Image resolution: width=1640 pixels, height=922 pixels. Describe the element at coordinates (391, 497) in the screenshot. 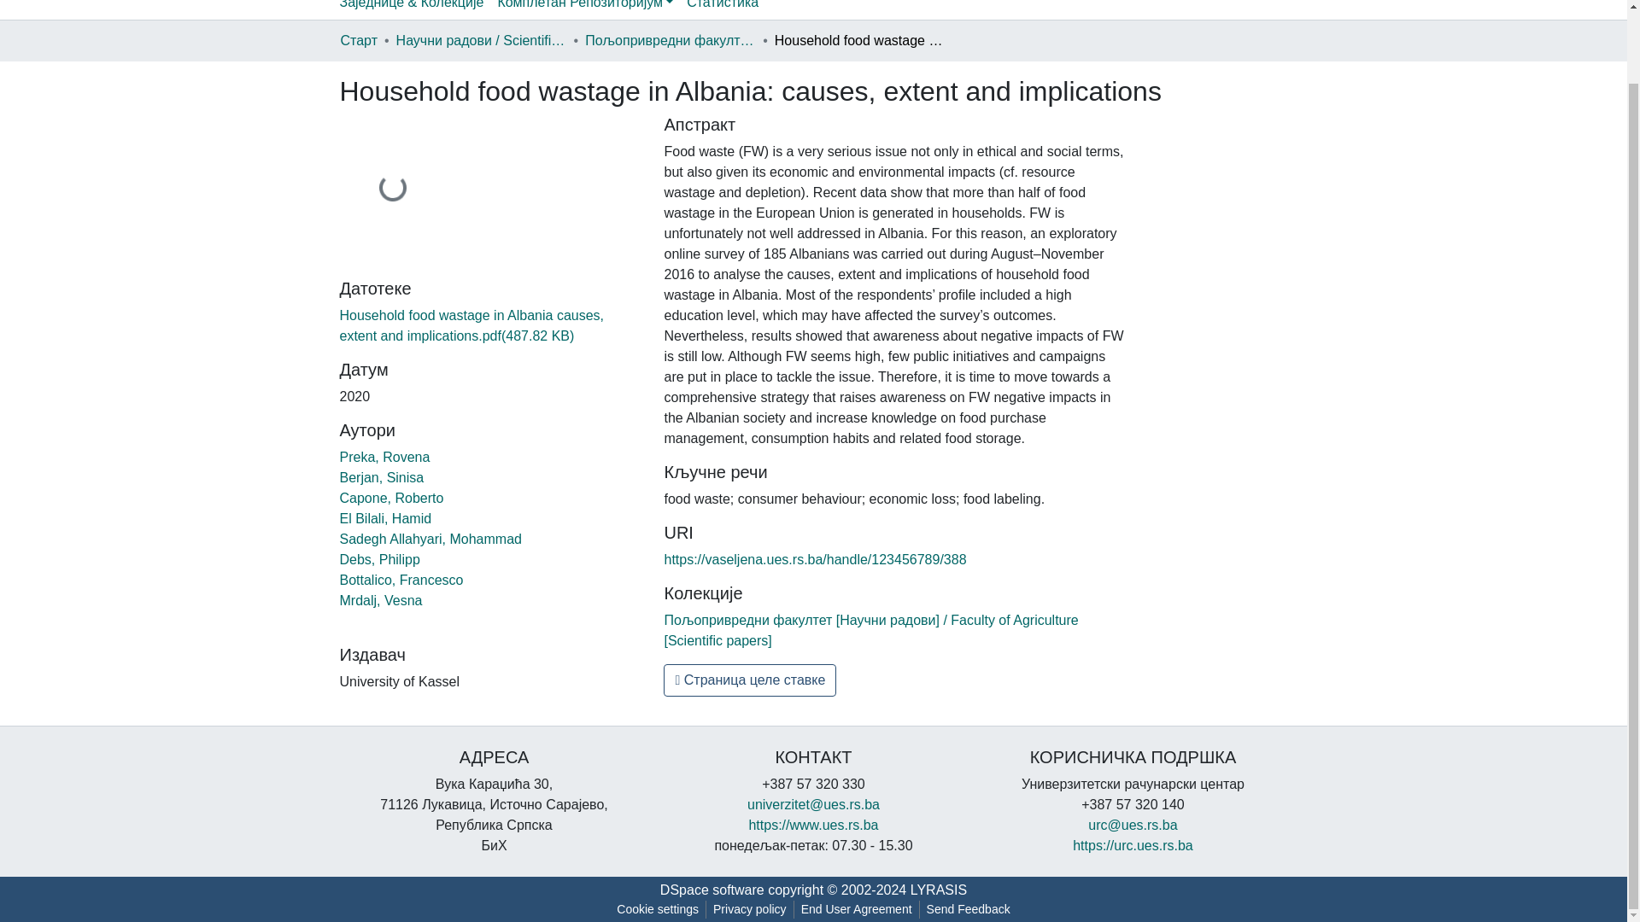

I see `Capone, Roberto` at that location.